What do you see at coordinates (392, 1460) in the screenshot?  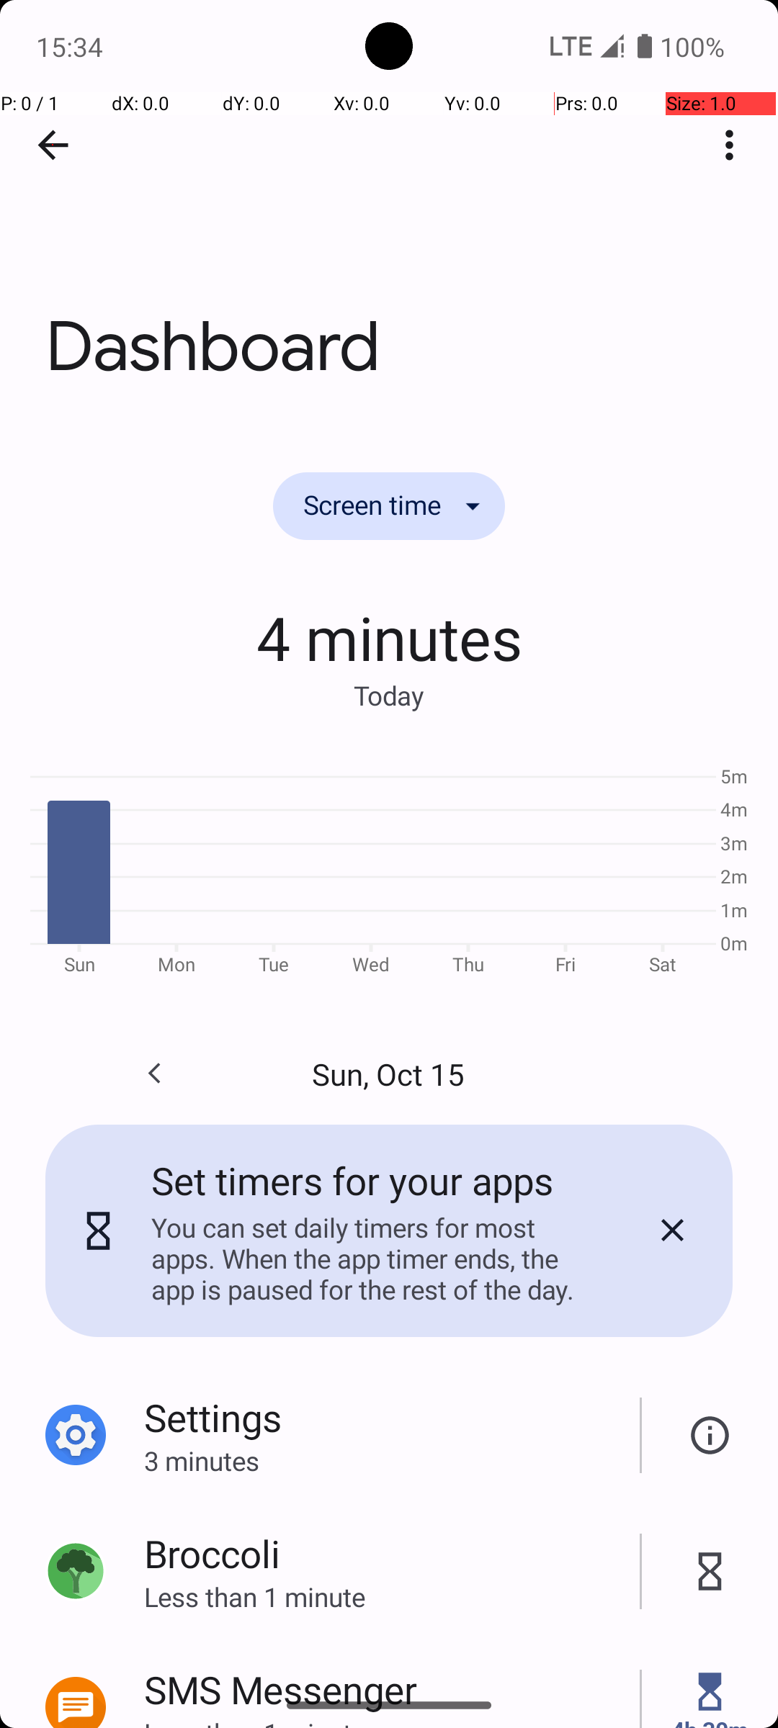 I see `3 minutes` at bounding box center [392, 1460].